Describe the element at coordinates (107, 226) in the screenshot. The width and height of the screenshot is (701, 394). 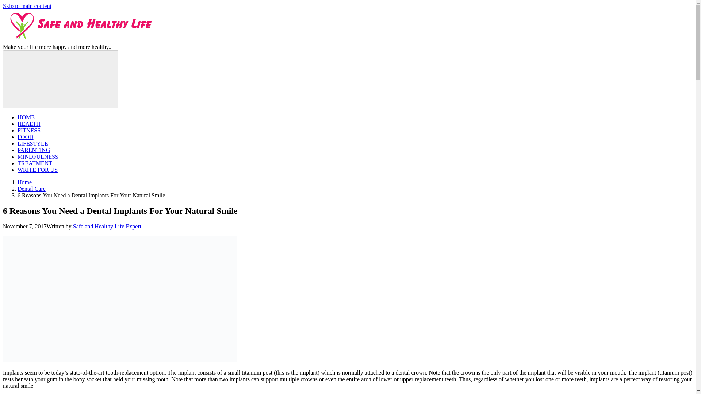
I see `View all posts by Safe and Healthy Life Expert` at that location.